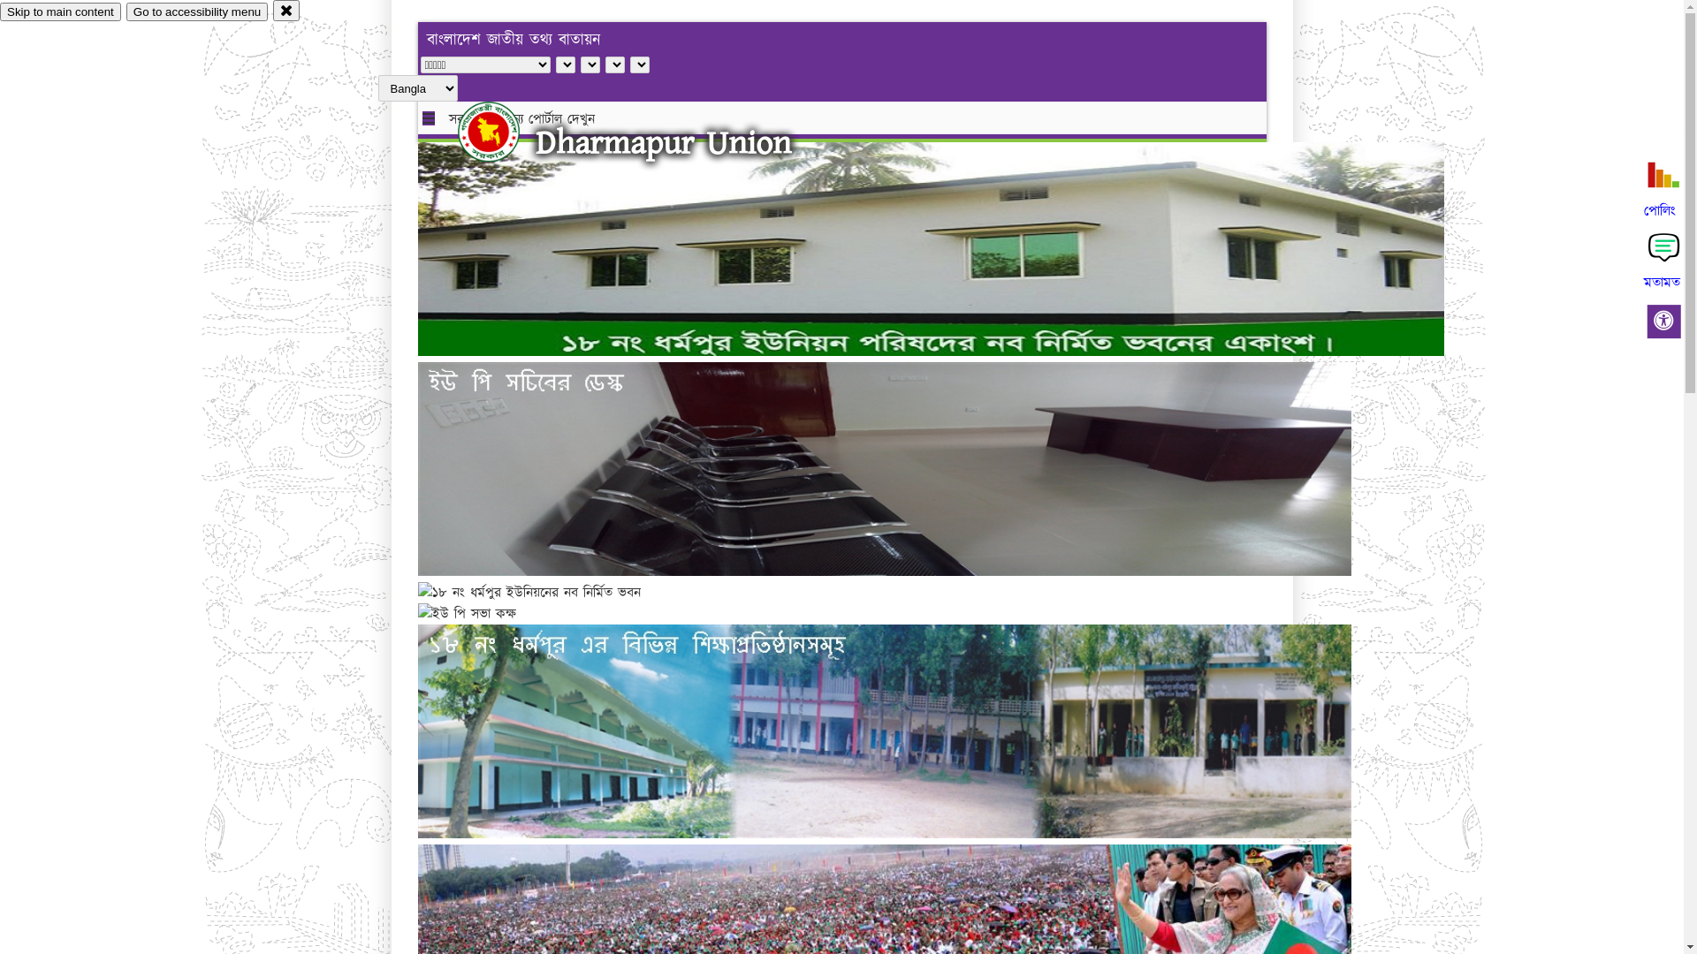  What do you see at coordinates (663, 143) in the screenshot?
I see `Dharmapur Union` at bounding box center [663, 143].